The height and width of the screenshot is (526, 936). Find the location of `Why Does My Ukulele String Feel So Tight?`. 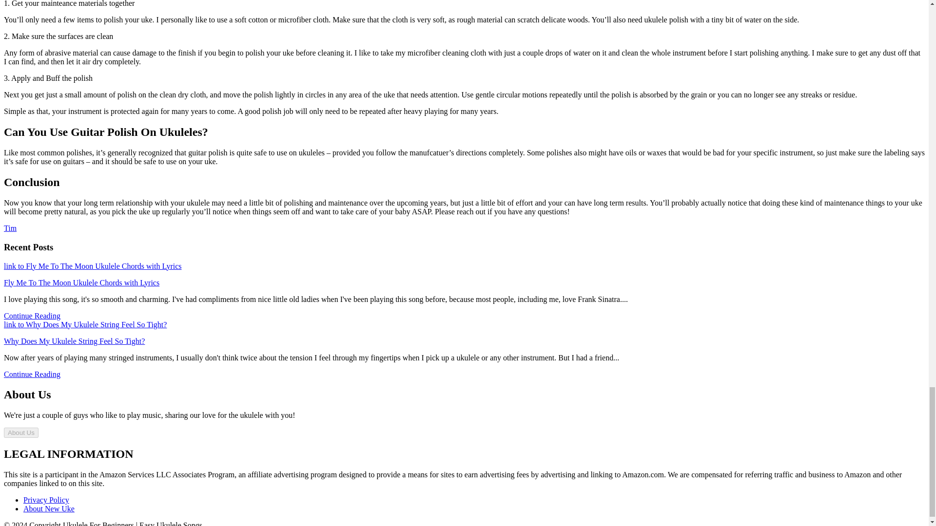

Why Does My Ukulele String Feel So Tight? is located at coordinates (74, 341).